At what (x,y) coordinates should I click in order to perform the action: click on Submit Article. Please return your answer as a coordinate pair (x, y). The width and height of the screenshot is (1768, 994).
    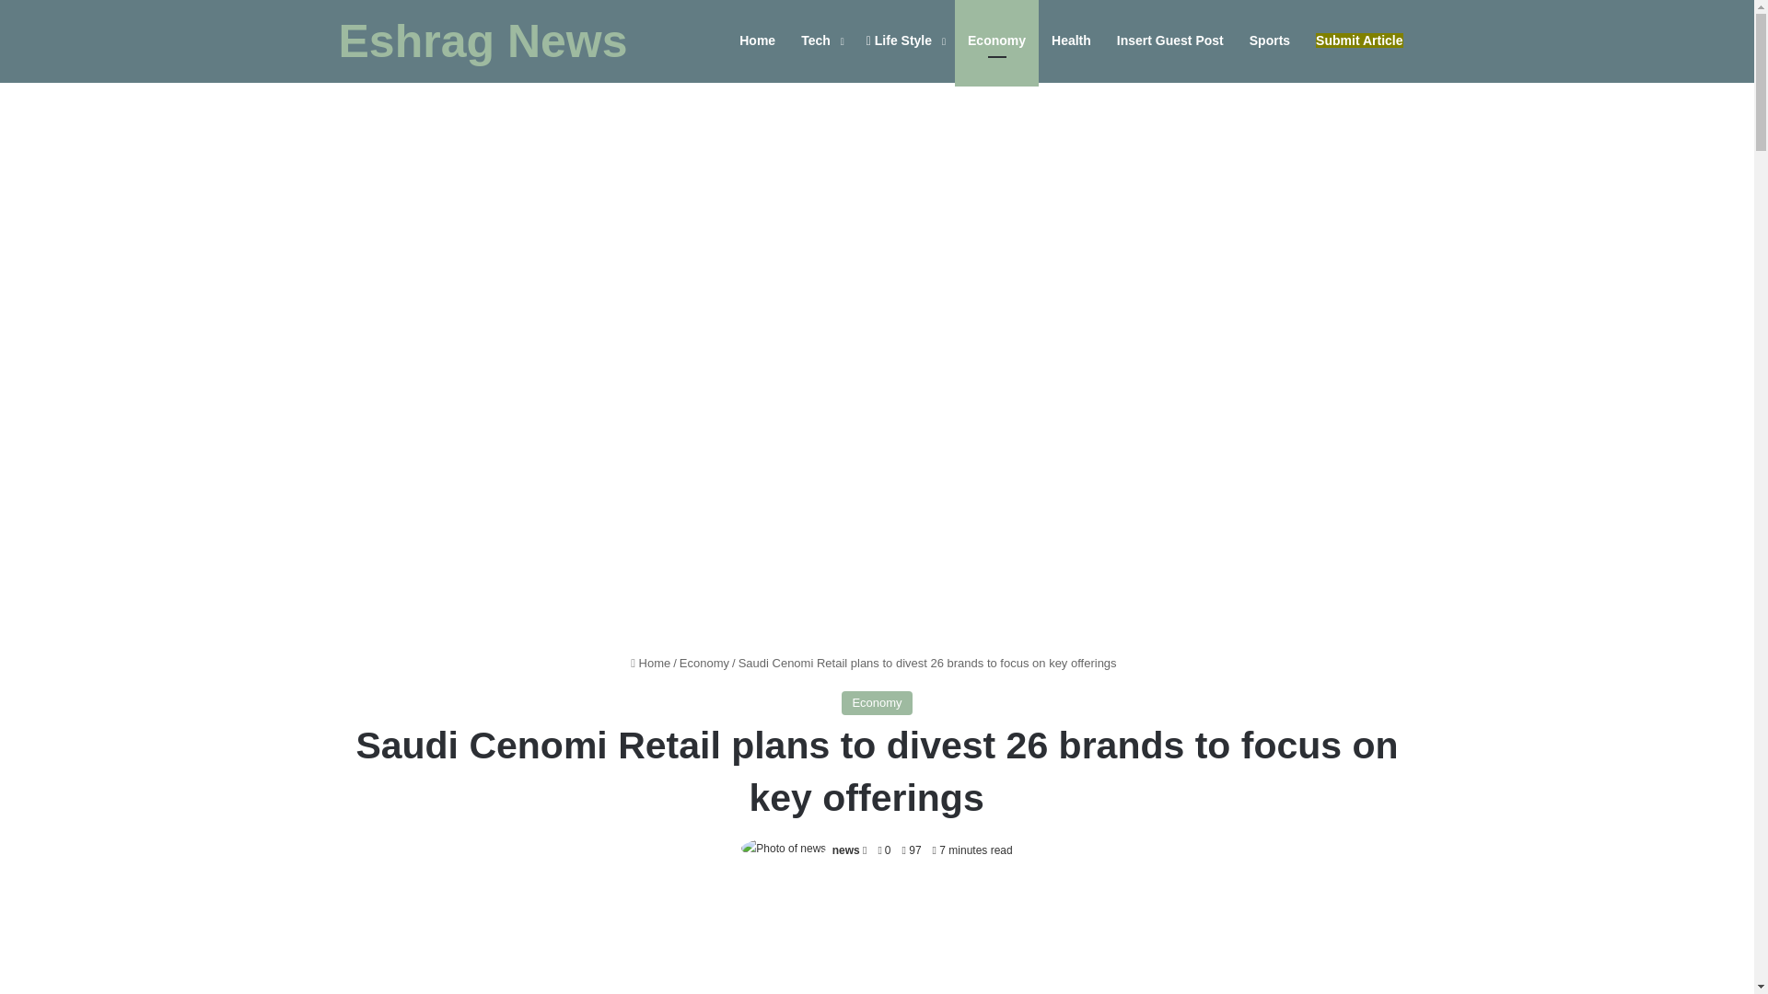
    Looking at the image, I should click on (1359, 40).